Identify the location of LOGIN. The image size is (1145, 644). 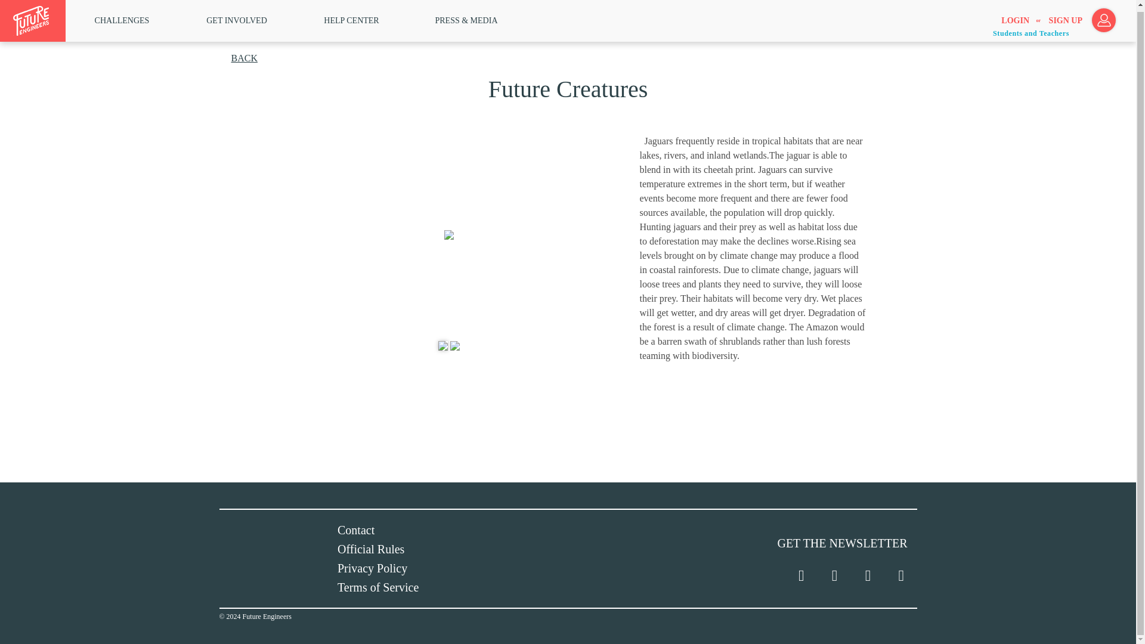
(1015, 17).